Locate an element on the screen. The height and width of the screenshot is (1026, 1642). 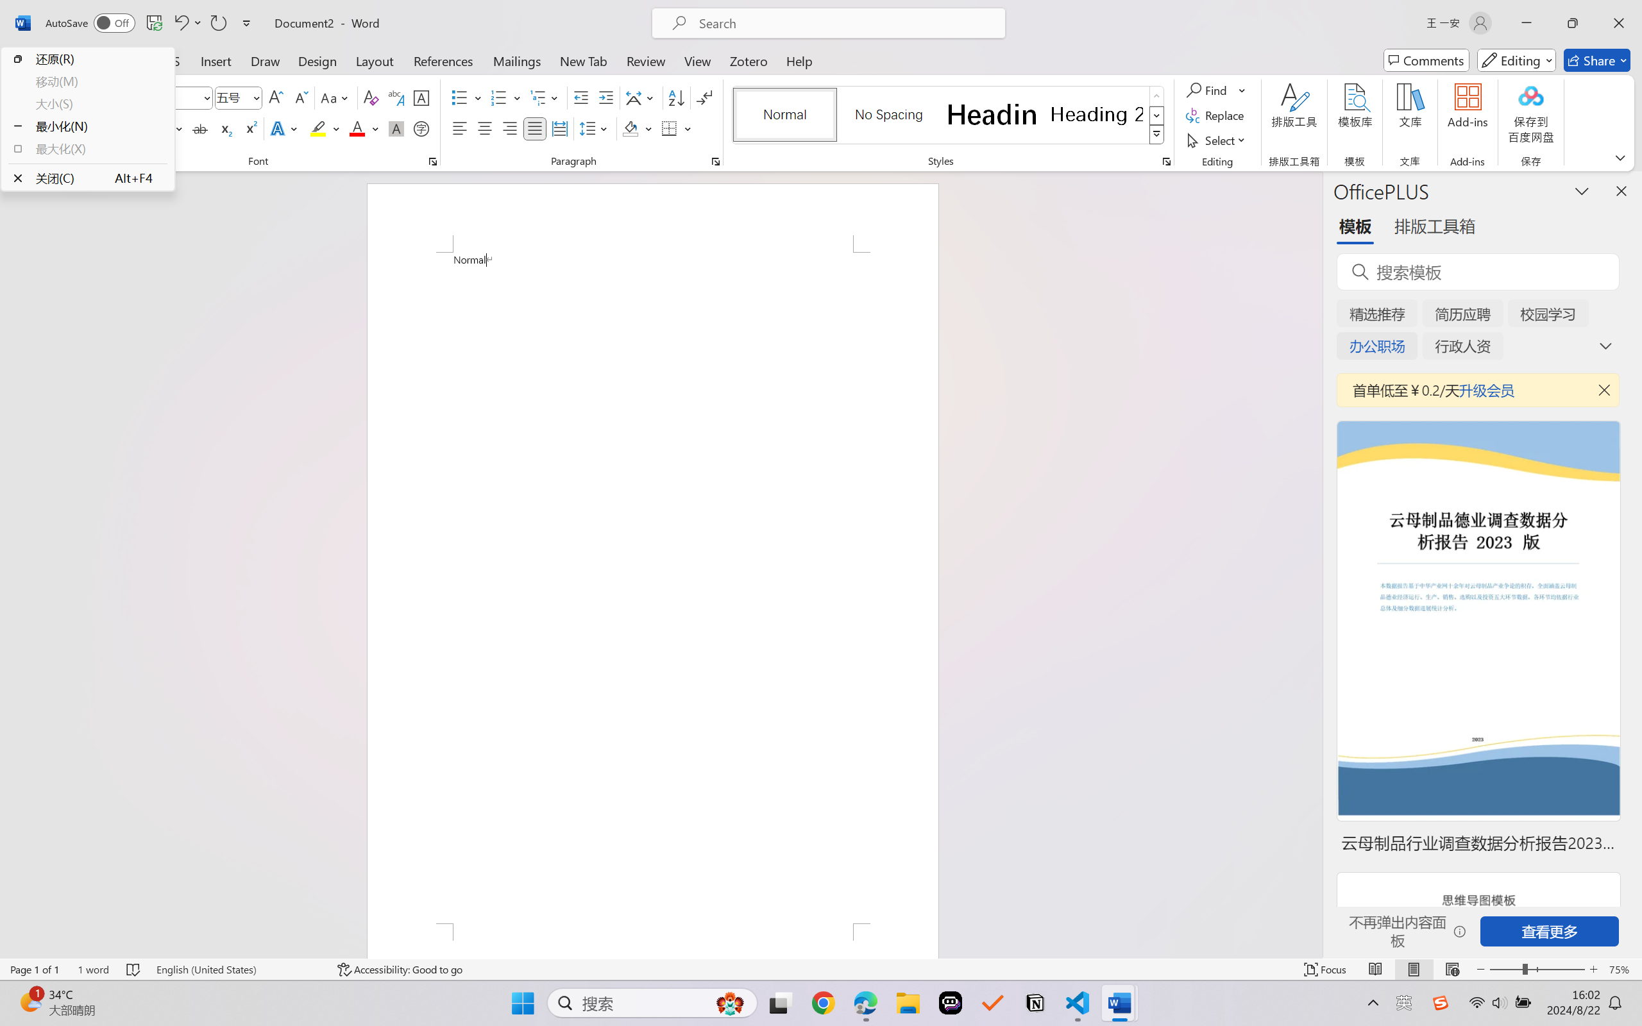
Word Count 1 word is located at coordinates (94, 970).